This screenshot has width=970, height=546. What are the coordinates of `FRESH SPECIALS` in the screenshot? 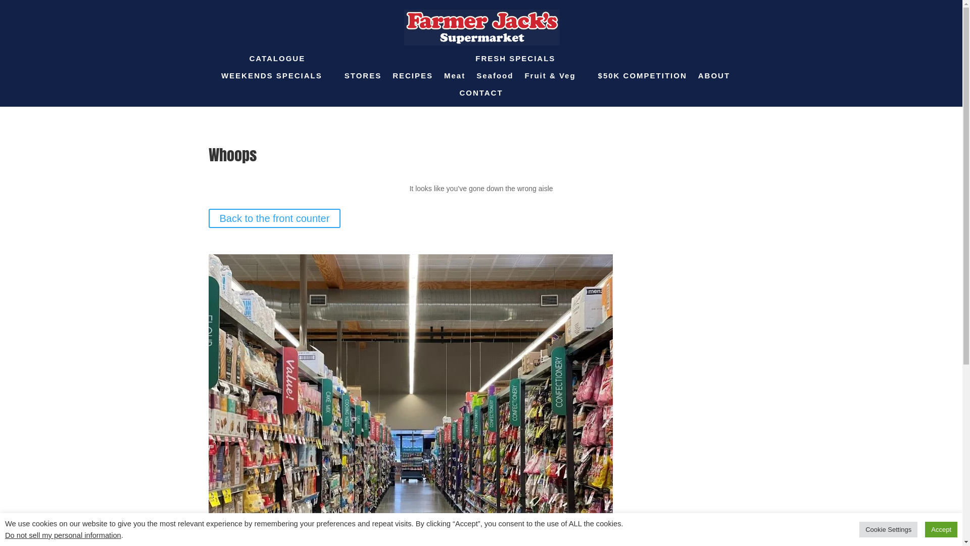 It's located at (515, 64).